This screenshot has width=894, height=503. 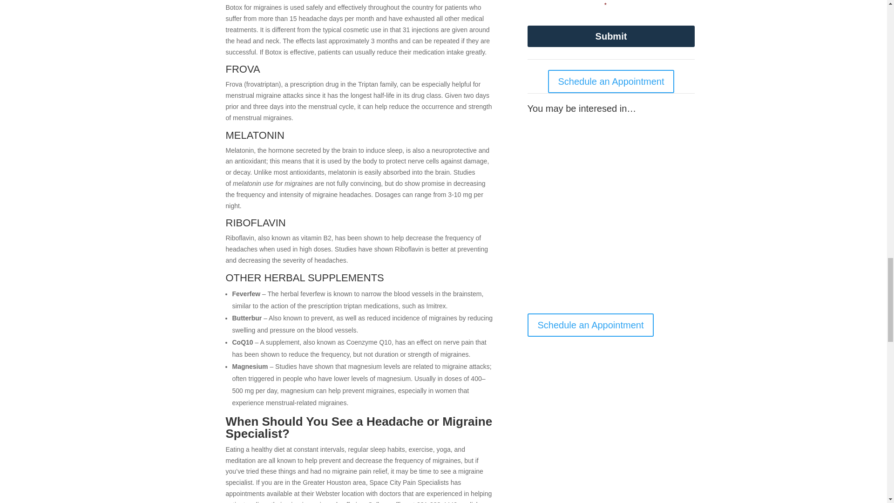 What do you see at coordinates (611, 36) in the screenshot?
I see `Submit` at bounding box center [611, 36].